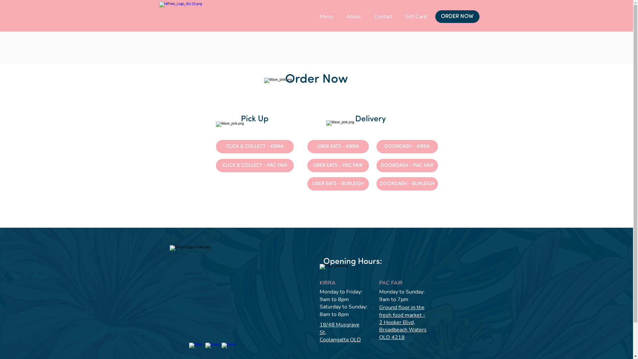 The width and height of the screenshot is (638, 359). What do you see at coordinates (326, 17) in the screenshot?
I see `Menu` at bounding box center [326, 17].